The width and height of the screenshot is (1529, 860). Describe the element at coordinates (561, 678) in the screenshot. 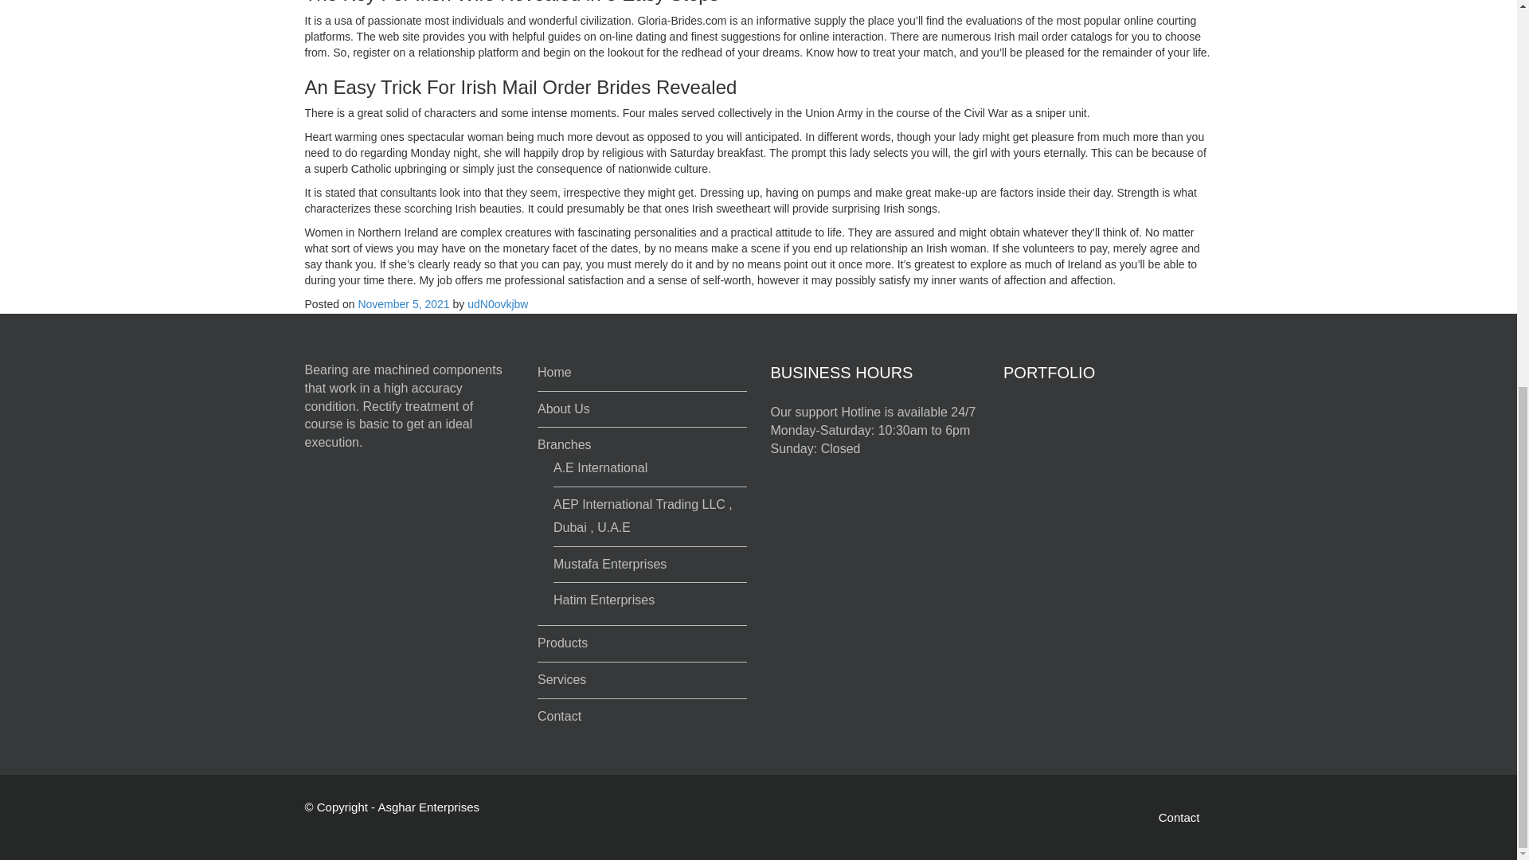

I see `Services` at that location.